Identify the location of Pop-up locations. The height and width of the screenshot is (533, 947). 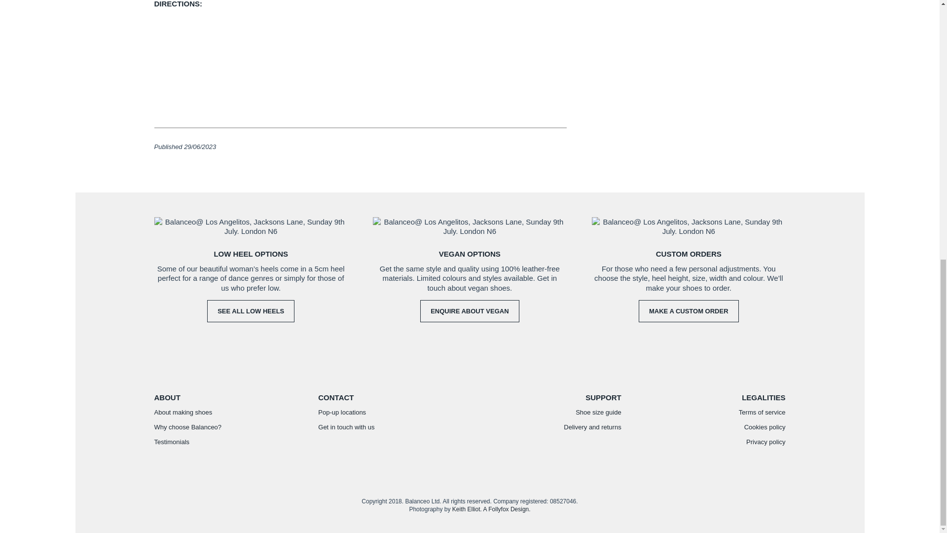
(342, 413).